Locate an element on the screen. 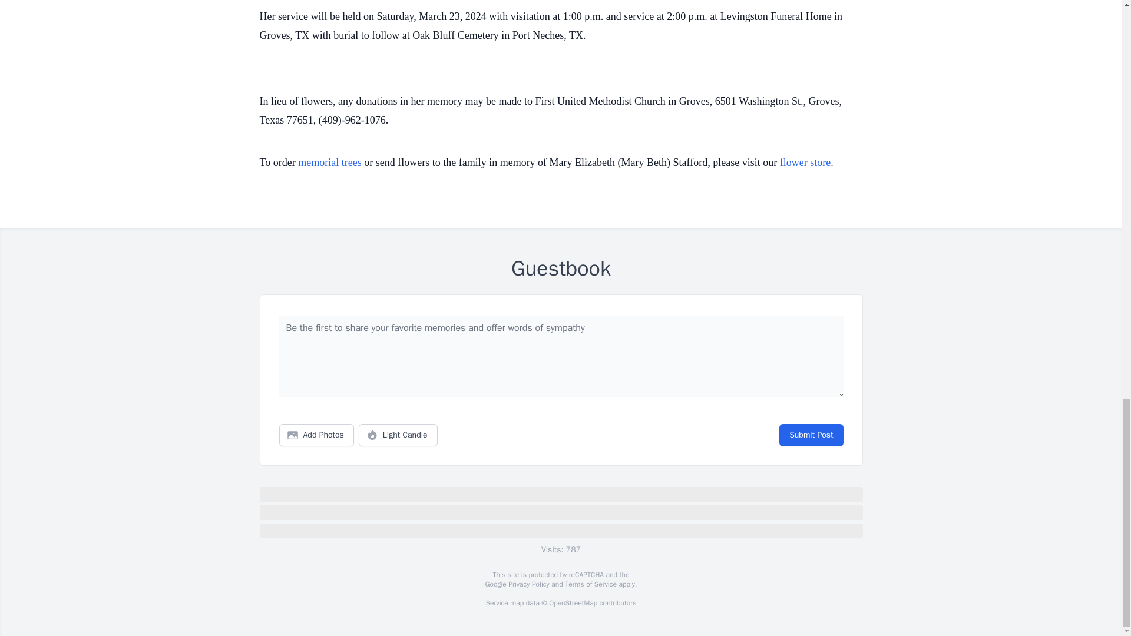 This screenshot has height=636, width=1131. Privacy Policy is located at coordinates (528, 584).